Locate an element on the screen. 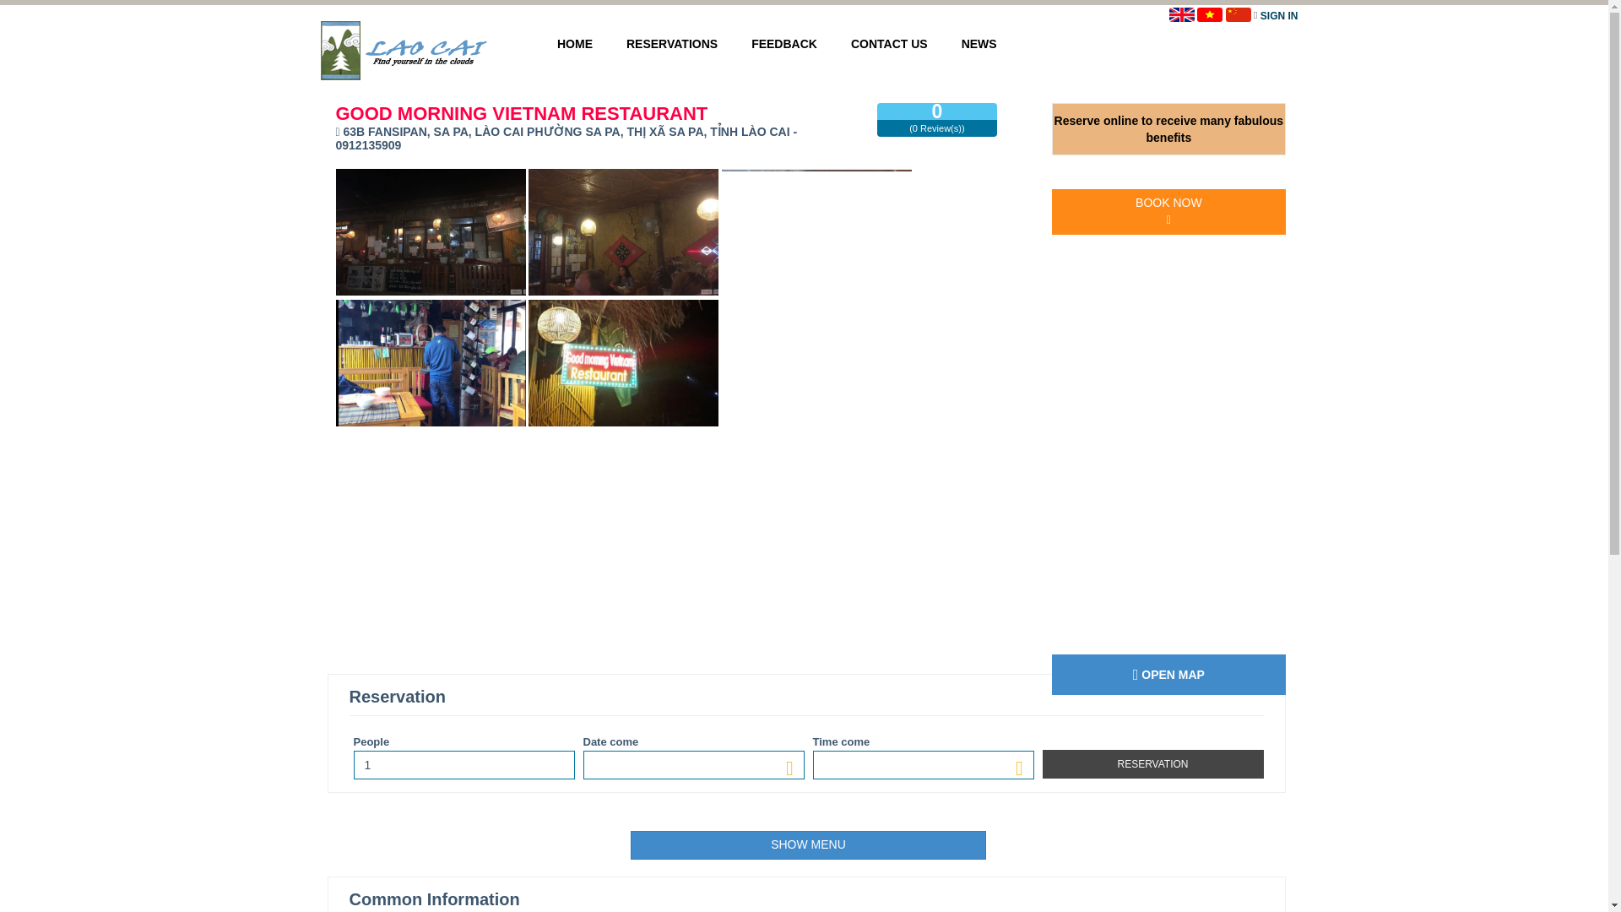 This screenshot has height=912, width=1621. SIGN IN is located at coordinates (1279, 15).